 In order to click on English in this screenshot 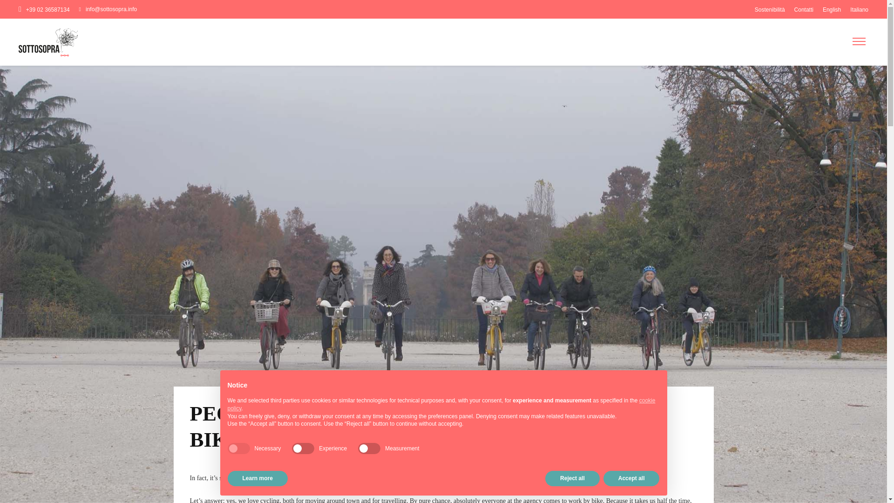, I will do `click(832, 10)`.